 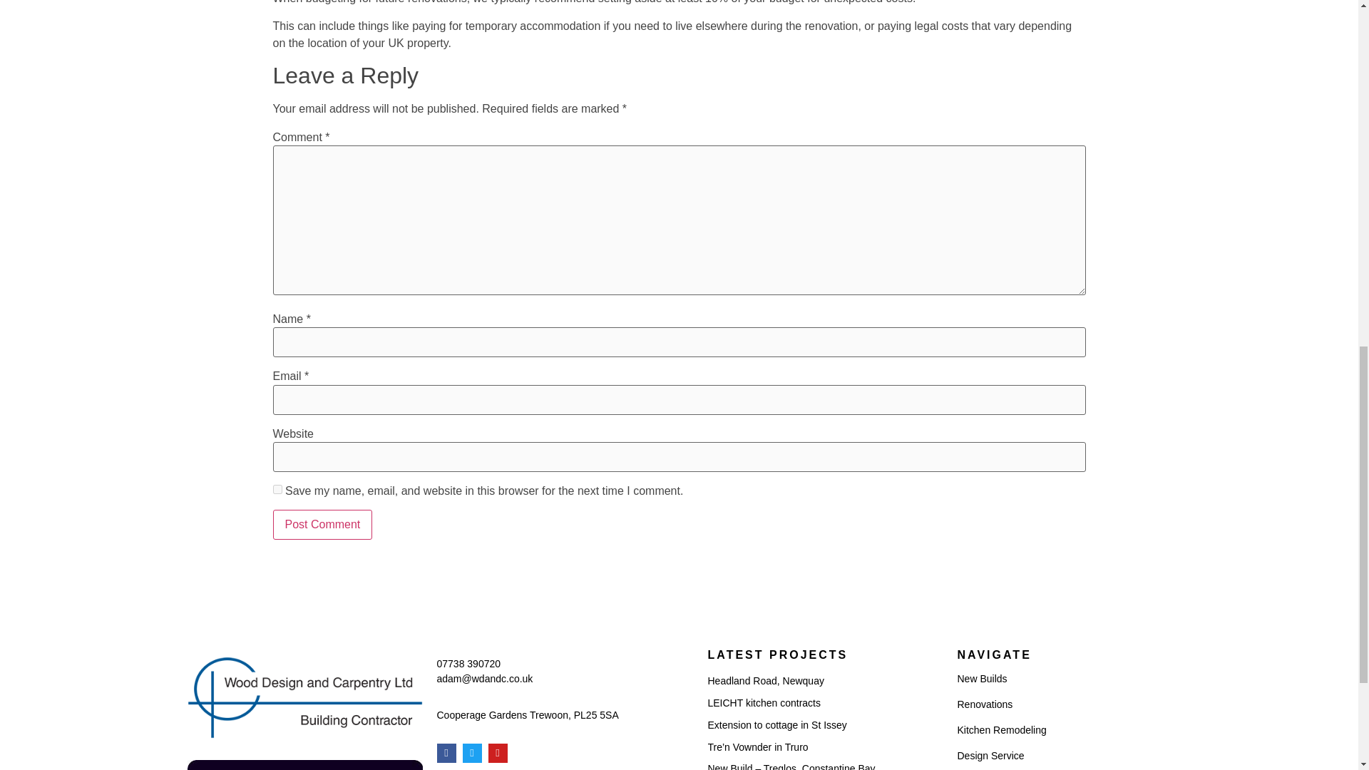 I want to click on New Builds, so click(x=1053, y=679).